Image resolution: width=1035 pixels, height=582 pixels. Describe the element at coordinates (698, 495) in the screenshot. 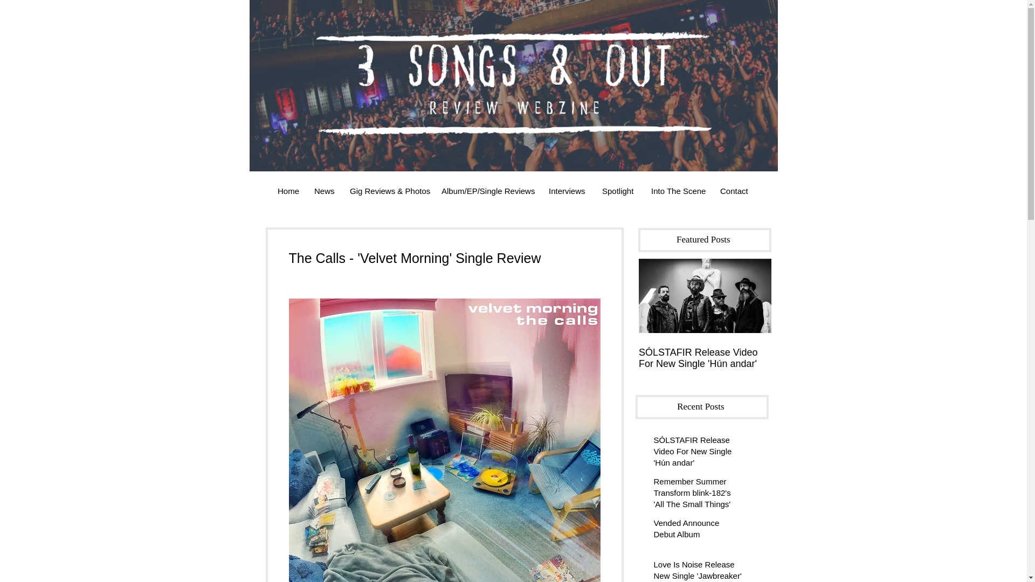

I see `Remember Summer Transform blink-182's 'All The Small Things'` at that location.